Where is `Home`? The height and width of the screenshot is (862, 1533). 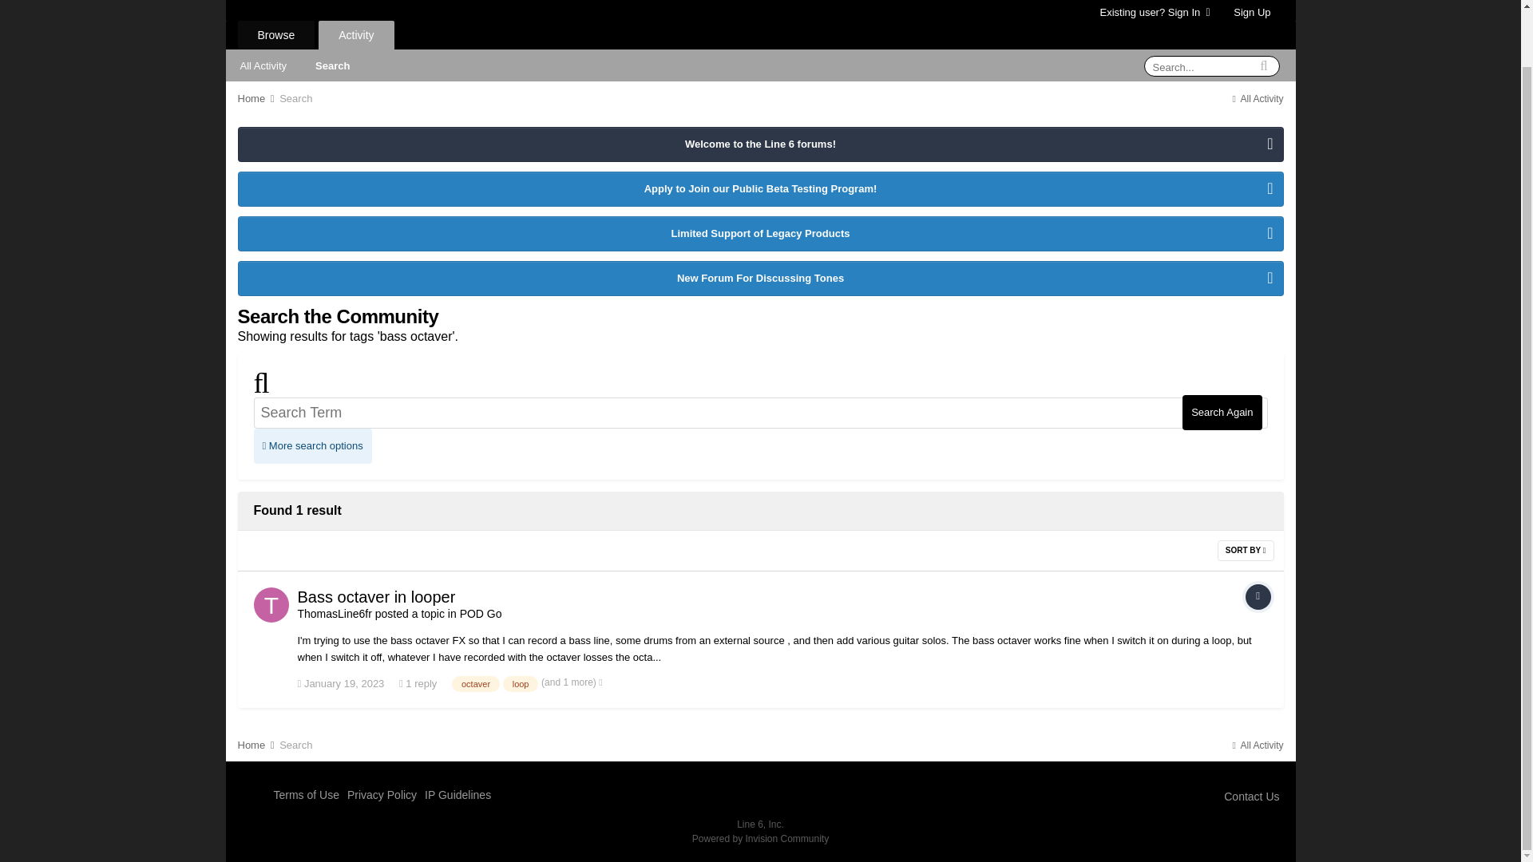
Home is located at coordinates (257, 97).